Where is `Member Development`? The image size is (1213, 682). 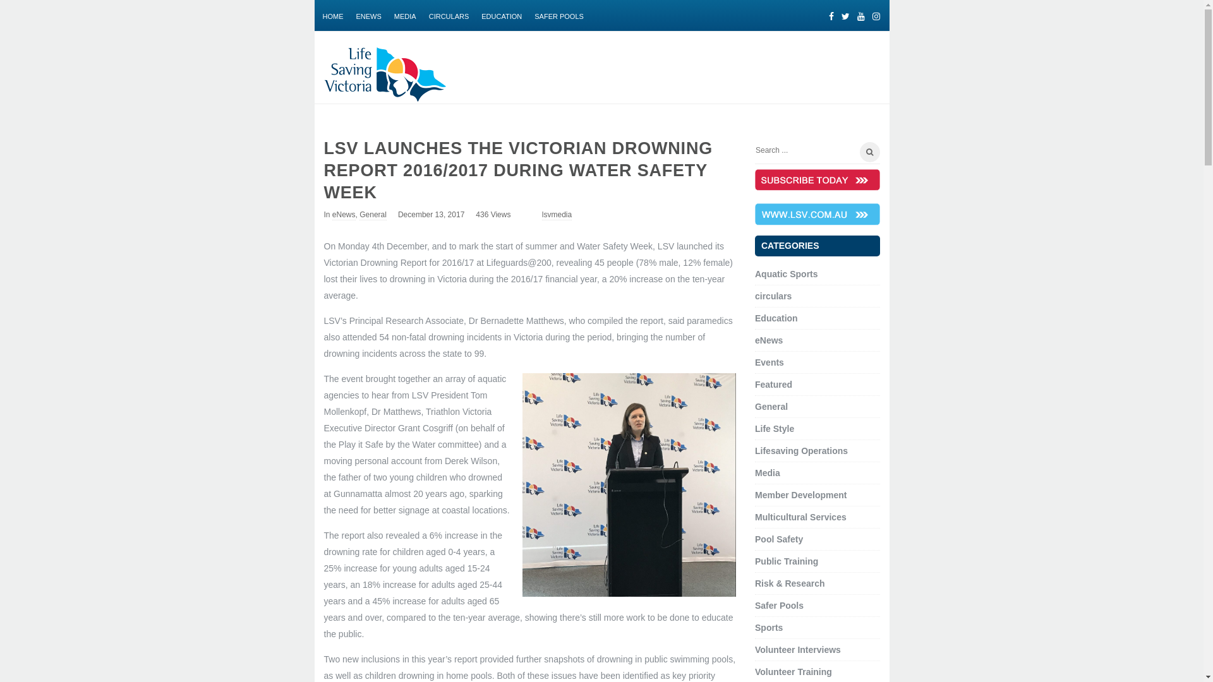 Member Development is located at coordinates (801, 495).